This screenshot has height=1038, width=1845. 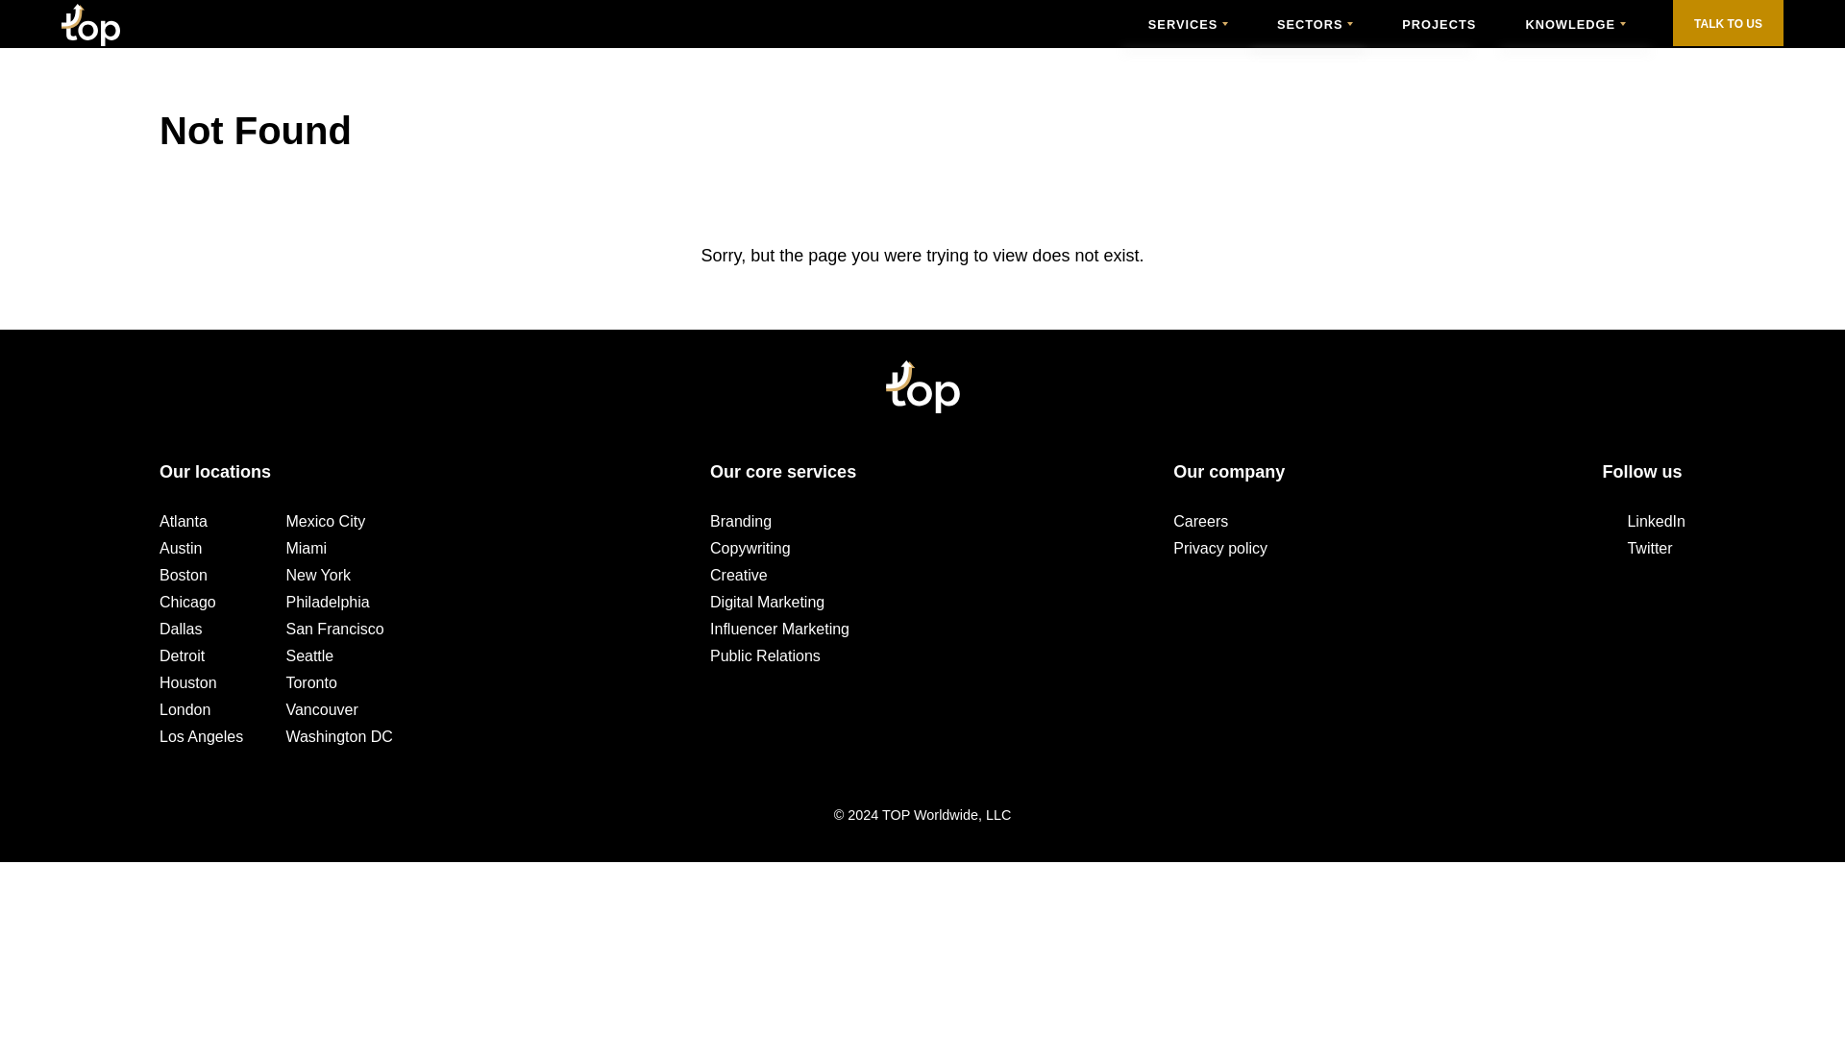 I want to click on San Francisco, so click(x=334, y=629).